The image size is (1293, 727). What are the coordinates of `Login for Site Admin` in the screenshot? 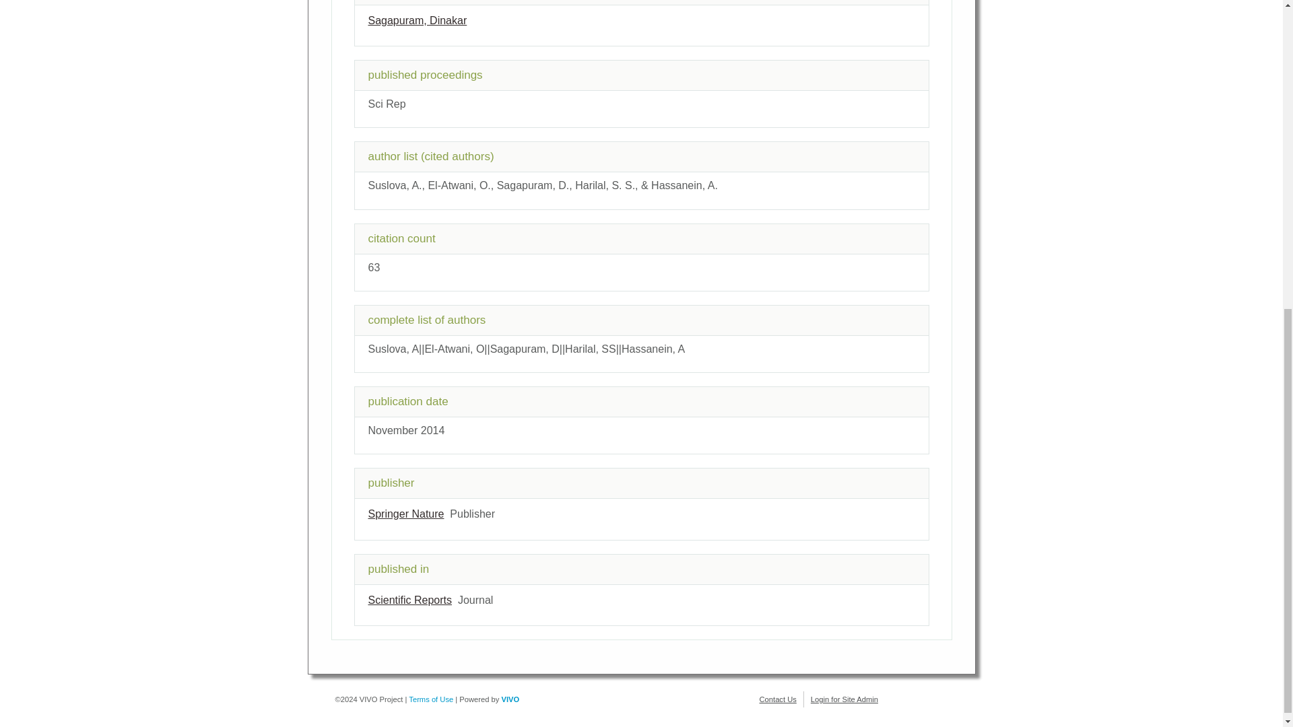 It's located at (844, 699).